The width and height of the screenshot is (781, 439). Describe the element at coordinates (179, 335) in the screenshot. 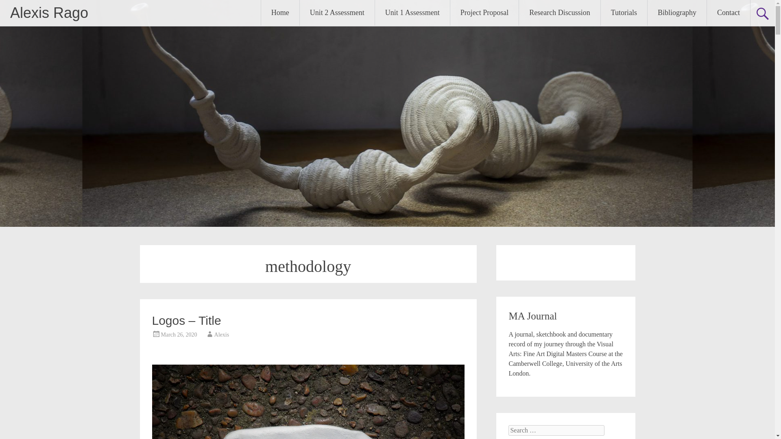

I see `March 26, 2020` at that location.